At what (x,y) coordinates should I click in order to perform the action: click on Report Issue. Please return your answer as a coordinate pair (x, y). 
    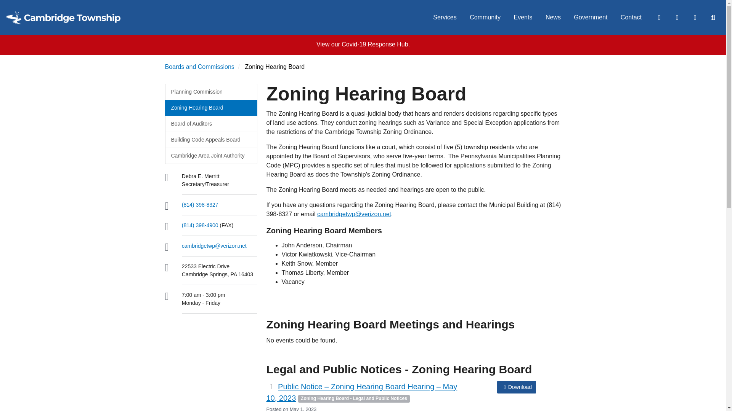
    Looking at the image, I should click on (695, 18).